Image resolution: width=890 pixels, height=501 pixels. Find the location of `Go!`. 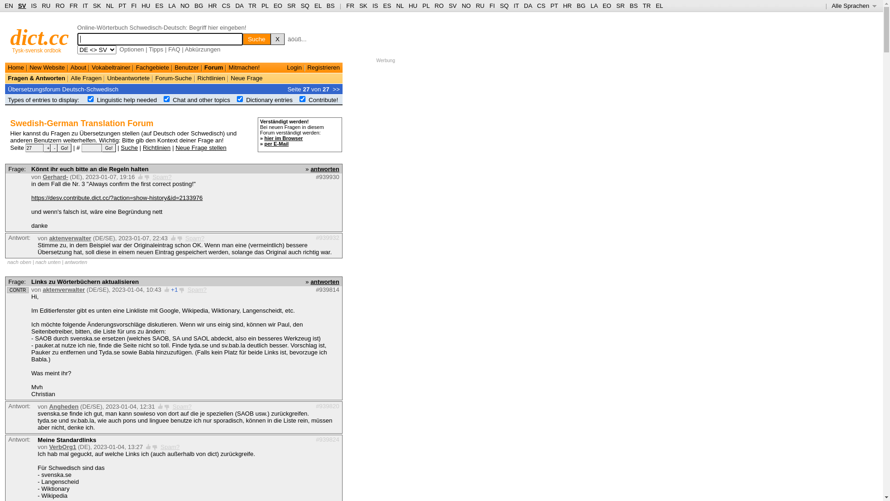

Go! is located at coordinates (64, 148).